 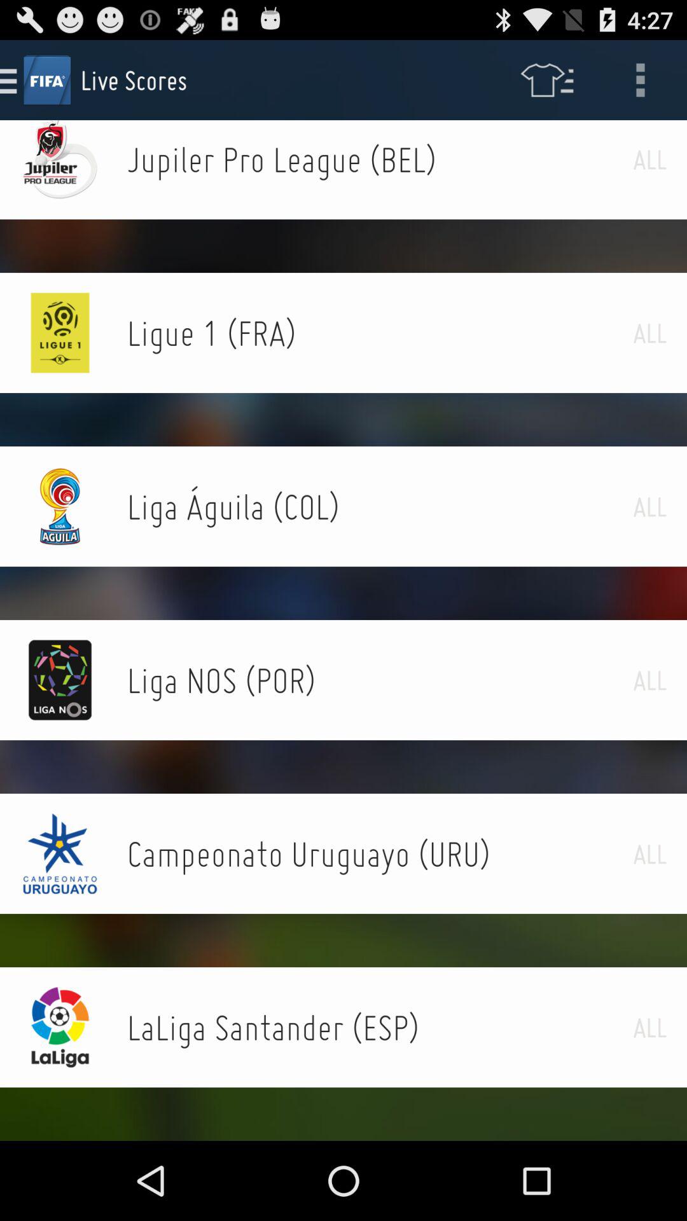 What do you see at coordinates (380, 680) in the screenshot?
I see `flip to the liga nos (por)` at bounding box center [380, 680].